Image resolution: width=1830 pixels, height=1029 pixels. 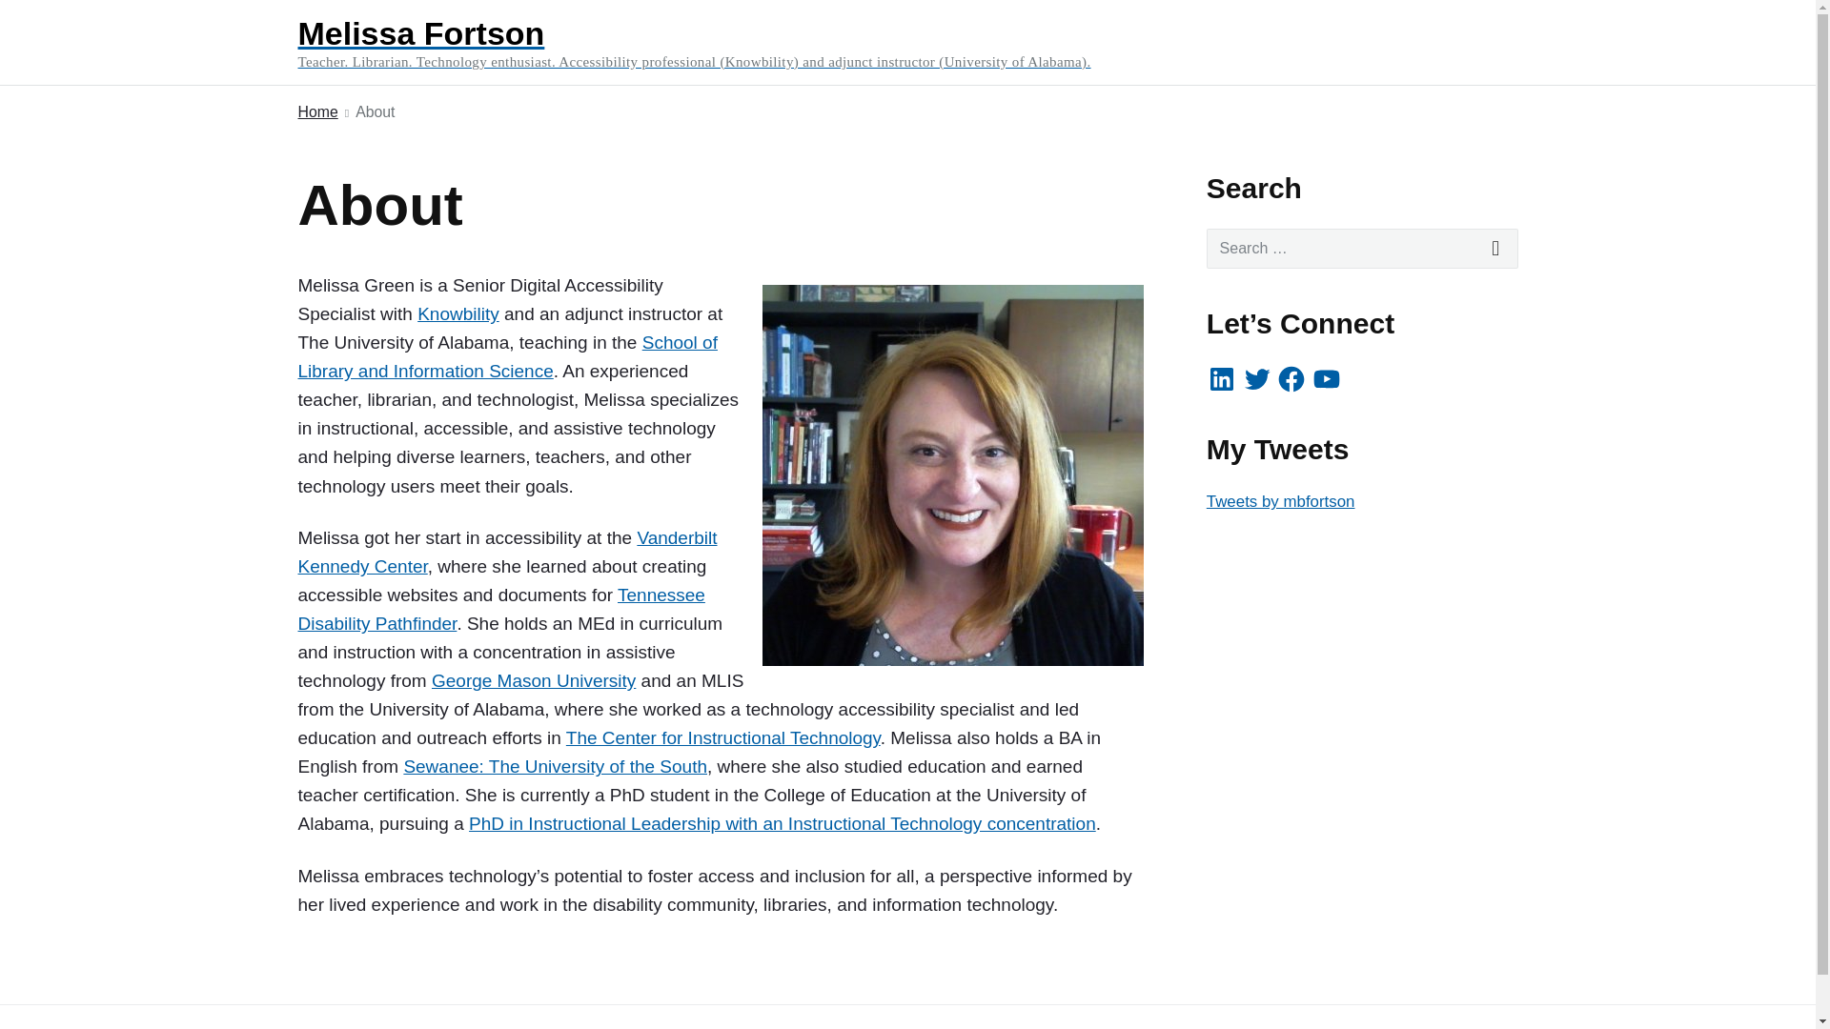 I want to click on Search for:, so click(x=1362, y=248).